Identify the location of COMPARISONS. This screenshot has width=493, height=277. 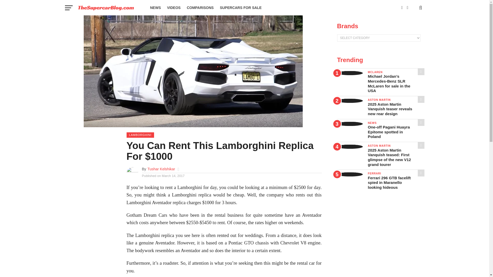
(200, 8).